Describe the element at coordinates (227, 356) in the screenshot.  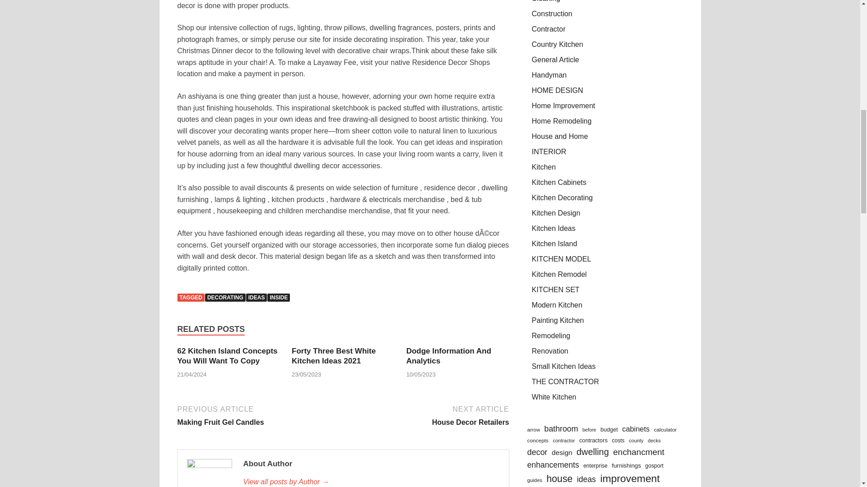
I see `62 Kitchen Island Concepts You Will Want To Copy` at that location.